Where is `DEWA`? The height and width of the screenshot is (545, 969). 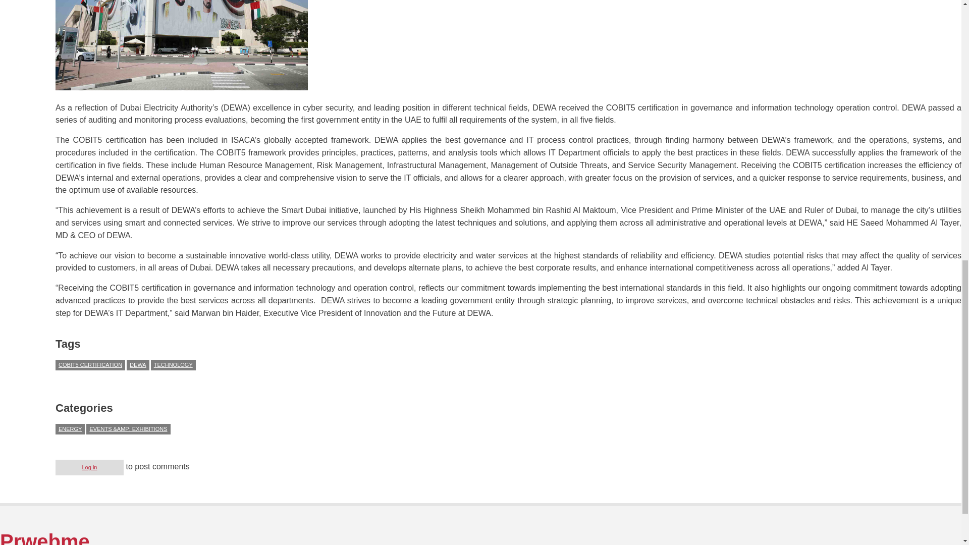 DEWA is located at coordinates (138, 365).